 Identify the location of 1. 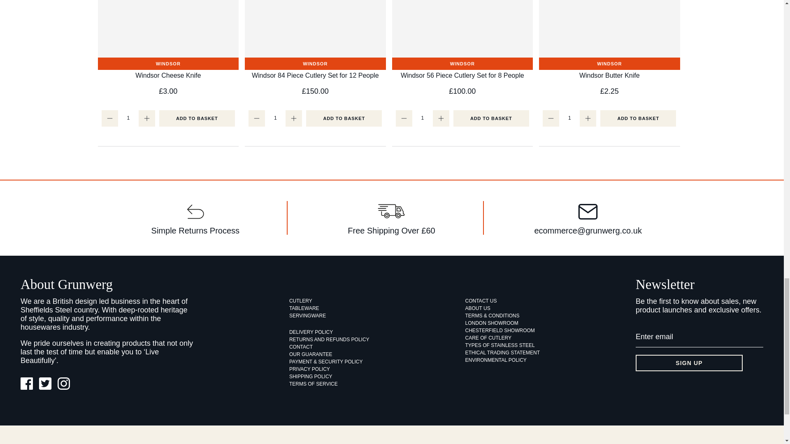
(422, 117).